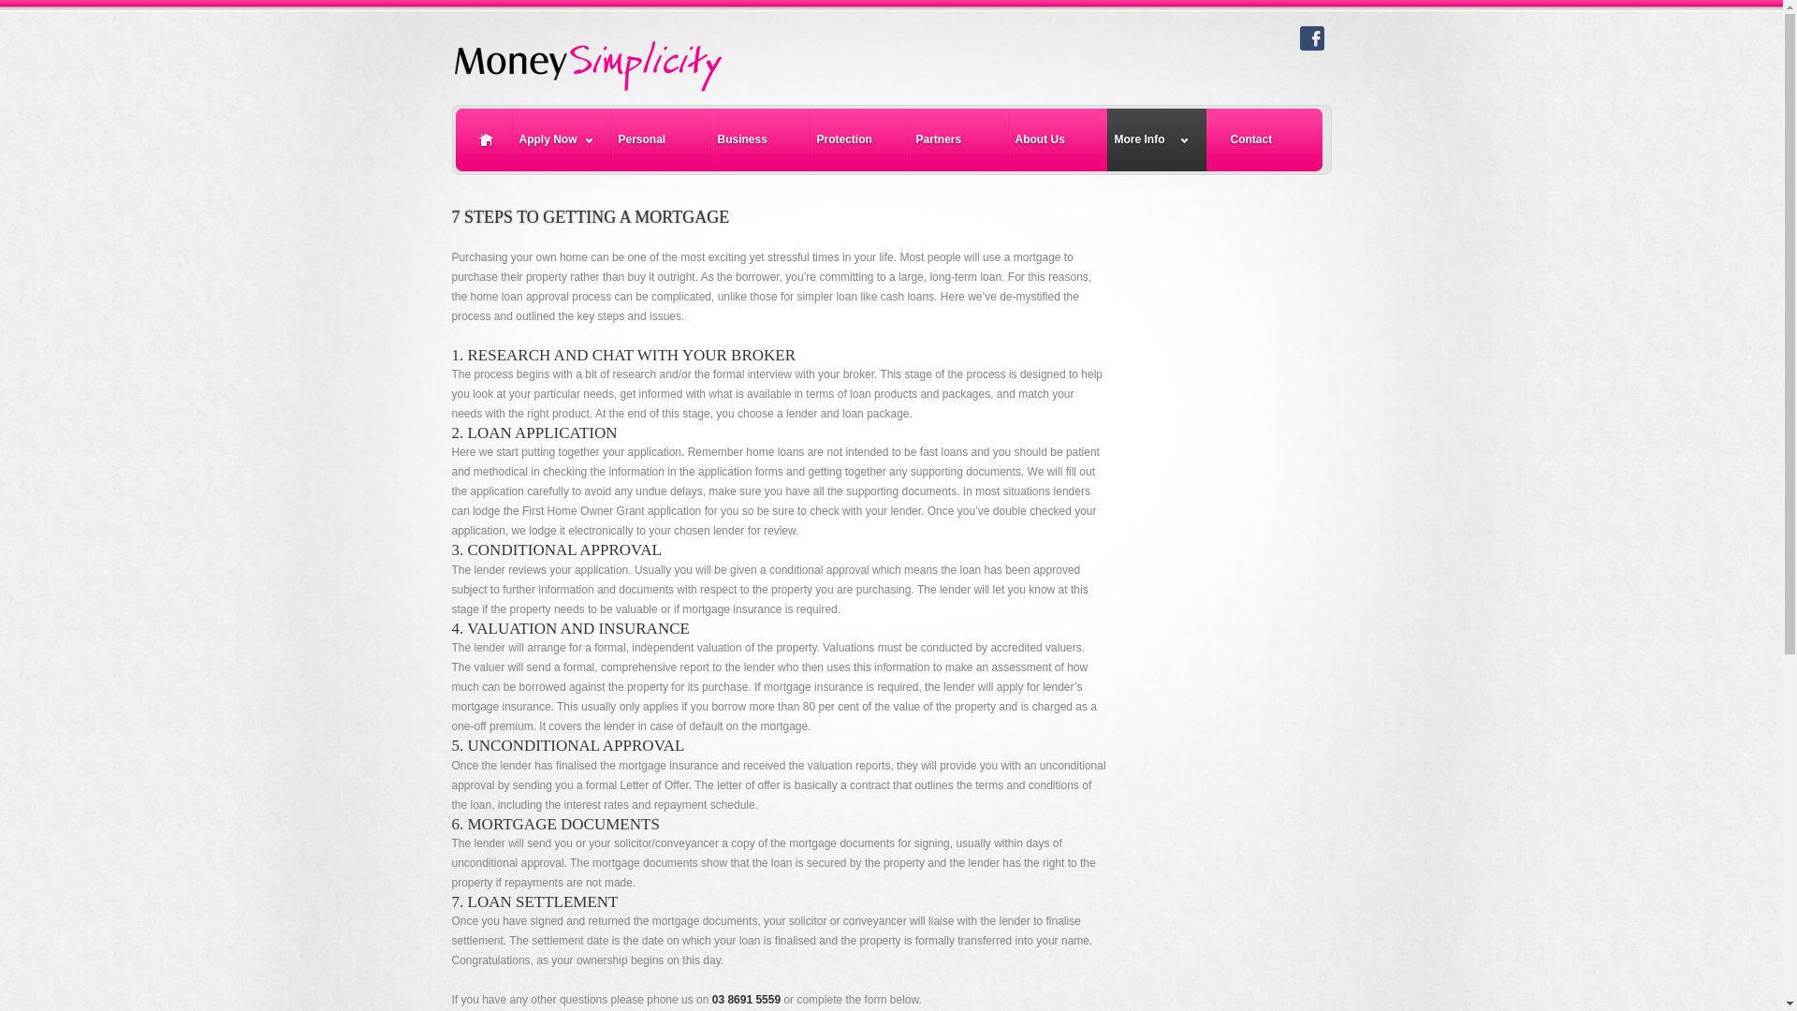 This screenshot has width=1797, height=1011. I want to click on Personal, so click(661, 140).